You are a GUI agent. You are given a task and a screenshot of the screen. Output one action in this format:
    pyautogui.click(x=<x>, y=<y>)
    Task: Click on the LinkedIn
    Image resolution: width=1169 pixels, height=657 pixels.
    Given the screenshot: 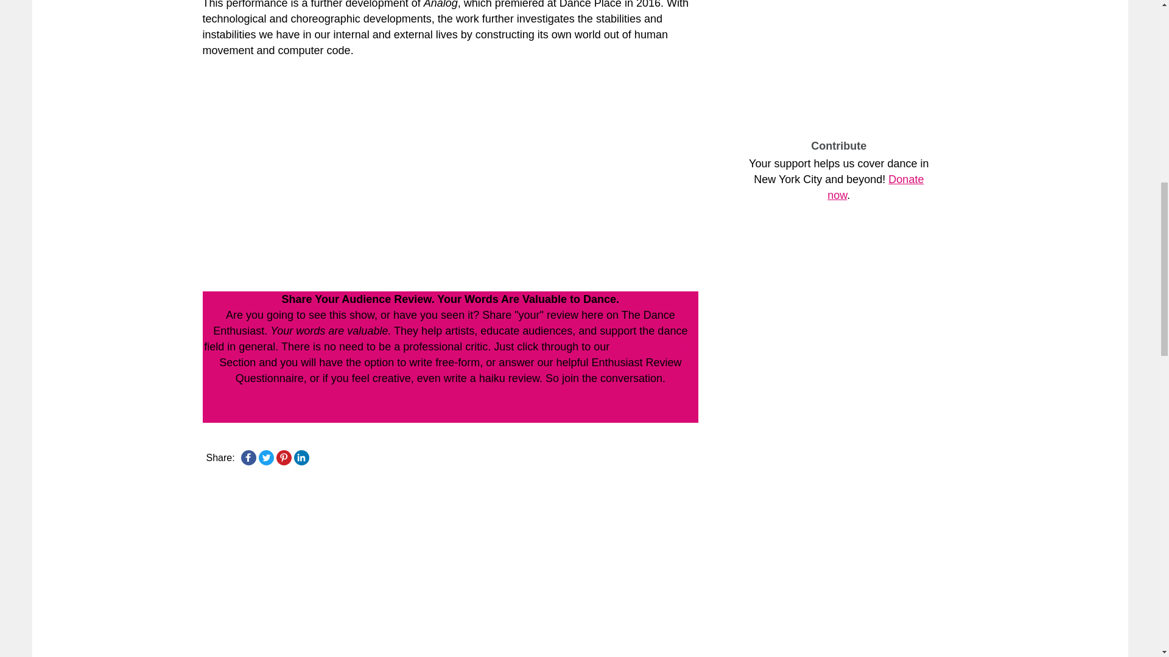 What is the action you would take?
    pyautogui.click(x=301, y=457)
    